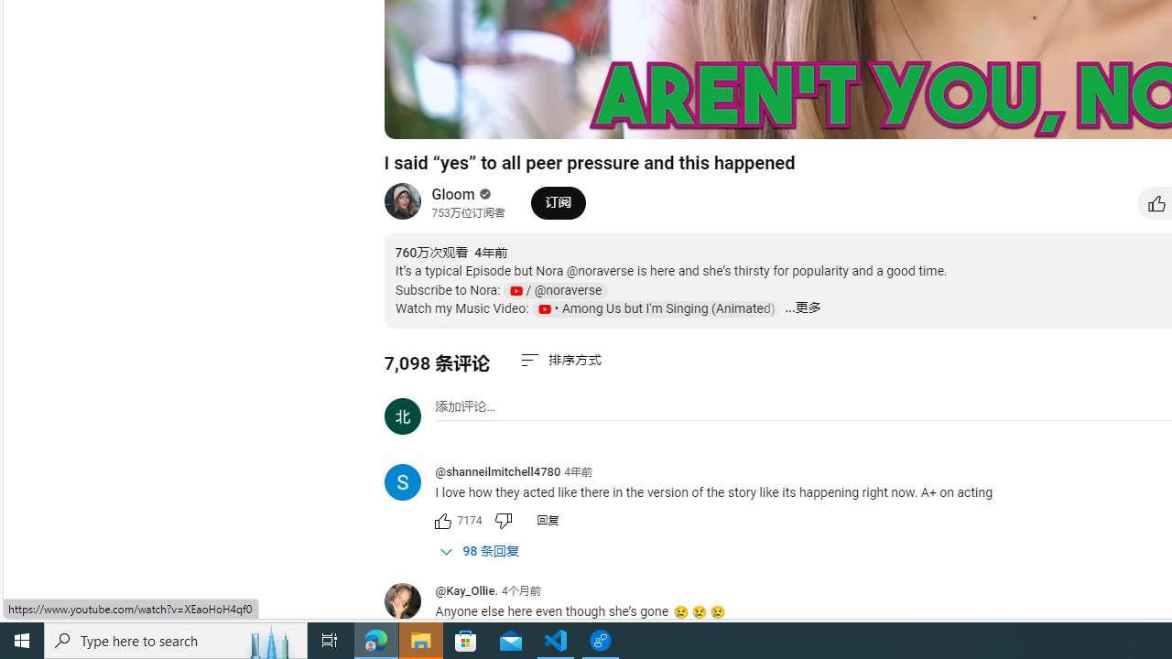  What do you see at coordinates (498, 472) in the screenshot?
I see `@shanneilmitchell4780` at bounding box center [498, 472].